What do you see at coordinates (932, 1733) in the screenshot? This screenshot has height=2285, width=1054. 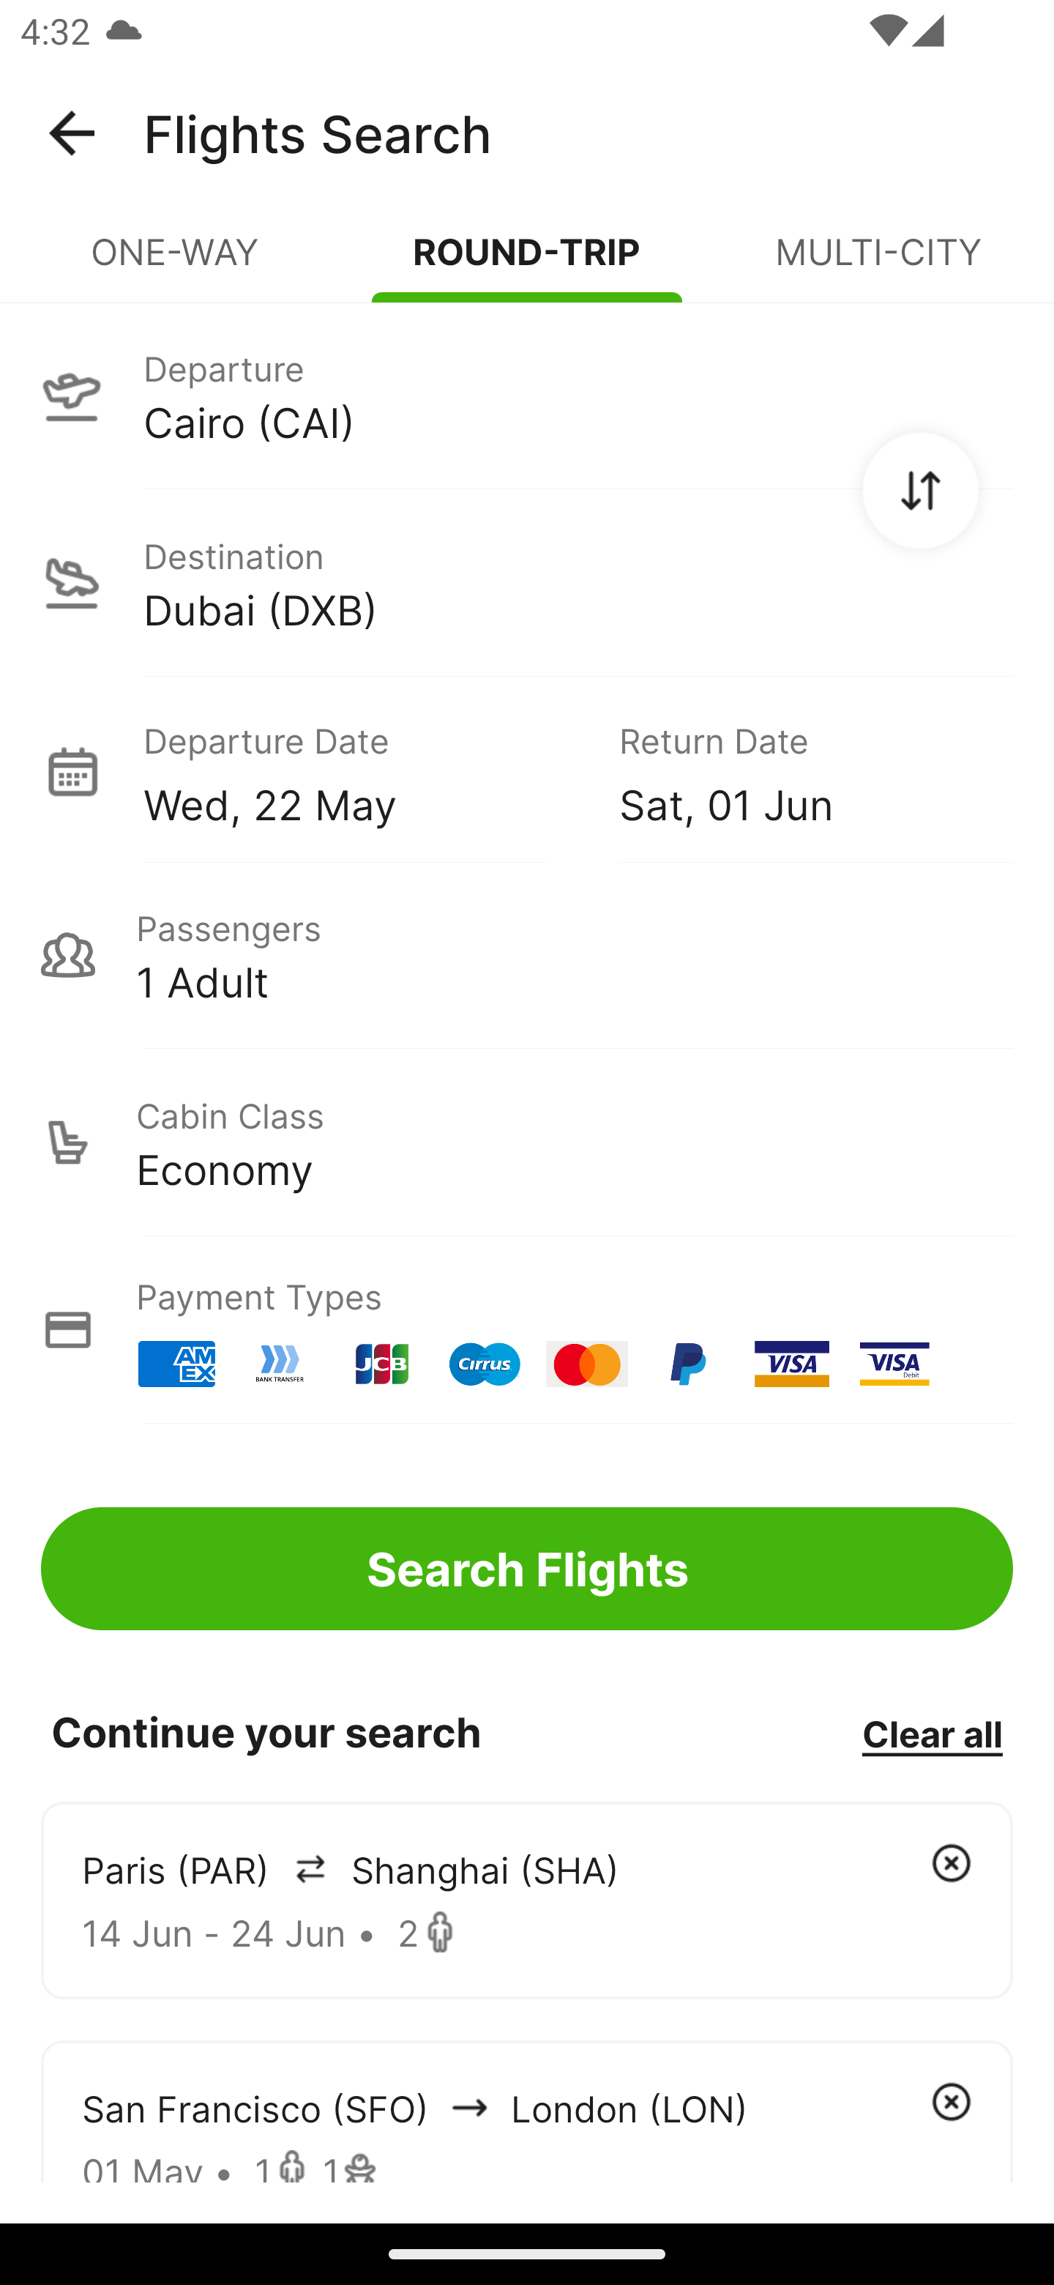 I see `Clear all` at bounding box center [932, 1733].